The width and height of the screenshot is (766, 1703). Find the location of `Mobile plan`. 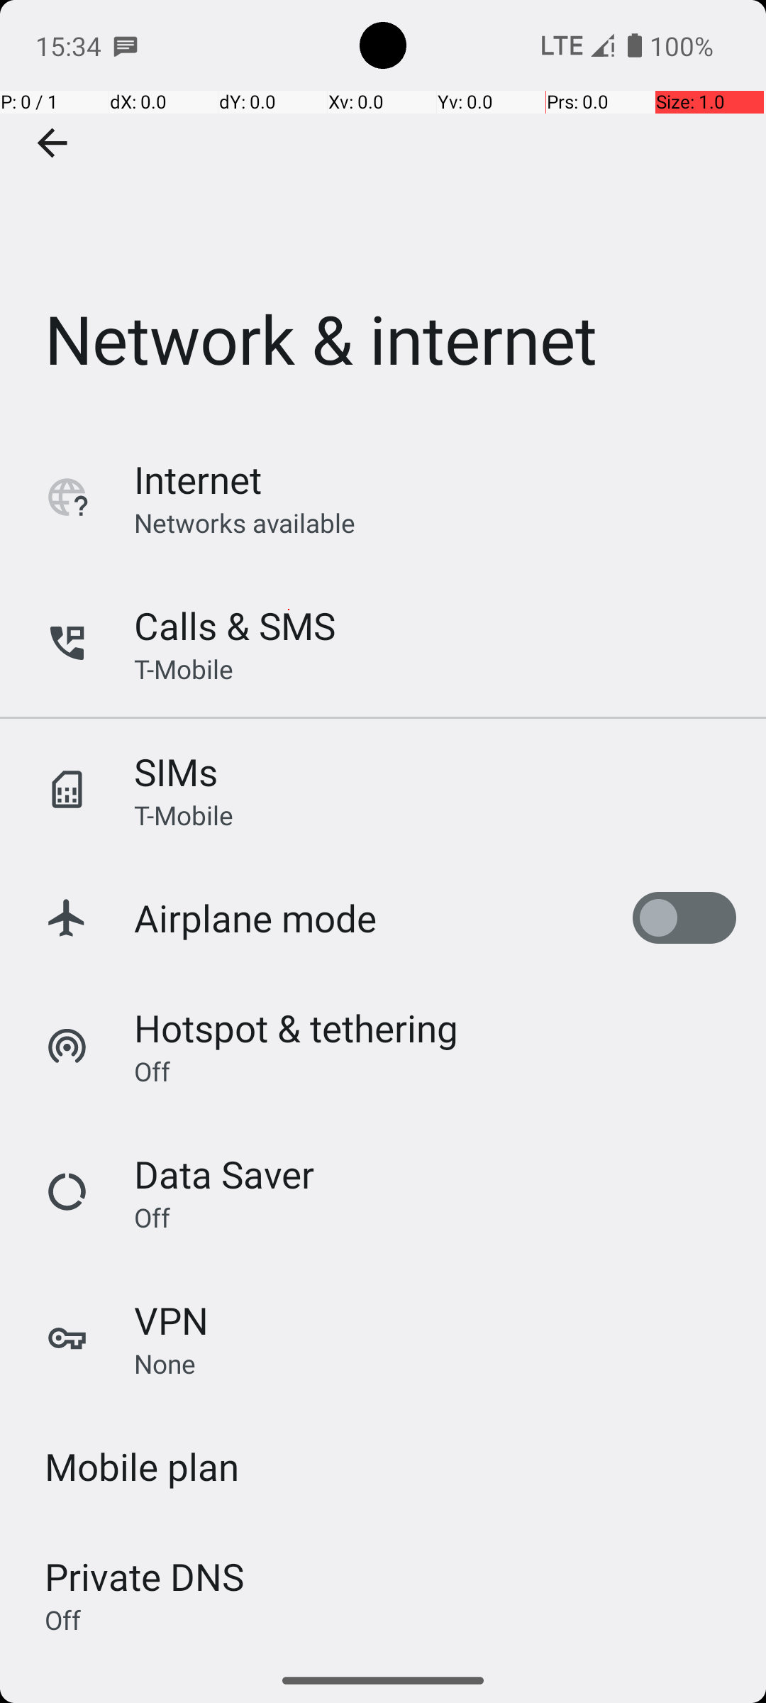

Mobile plan is located at coordinates (142, 1466).